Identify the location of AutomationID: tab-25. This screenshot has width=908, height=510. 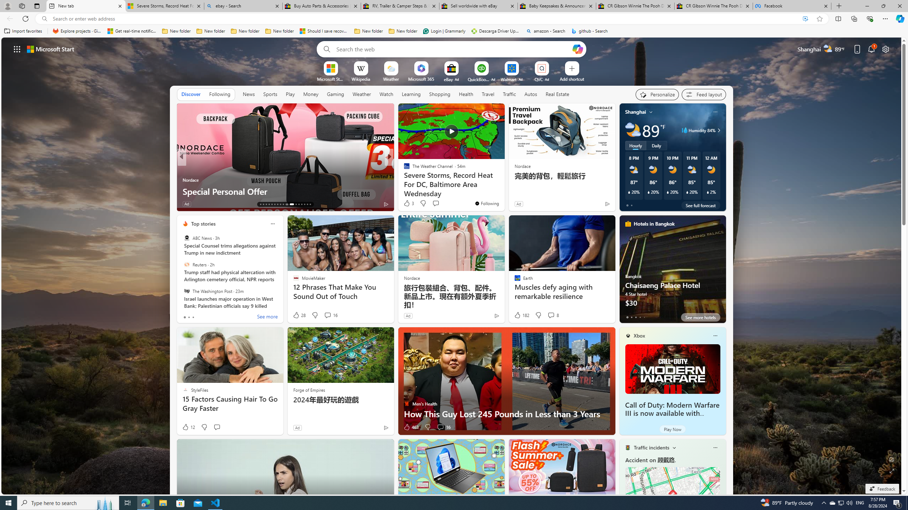
(299, 204).